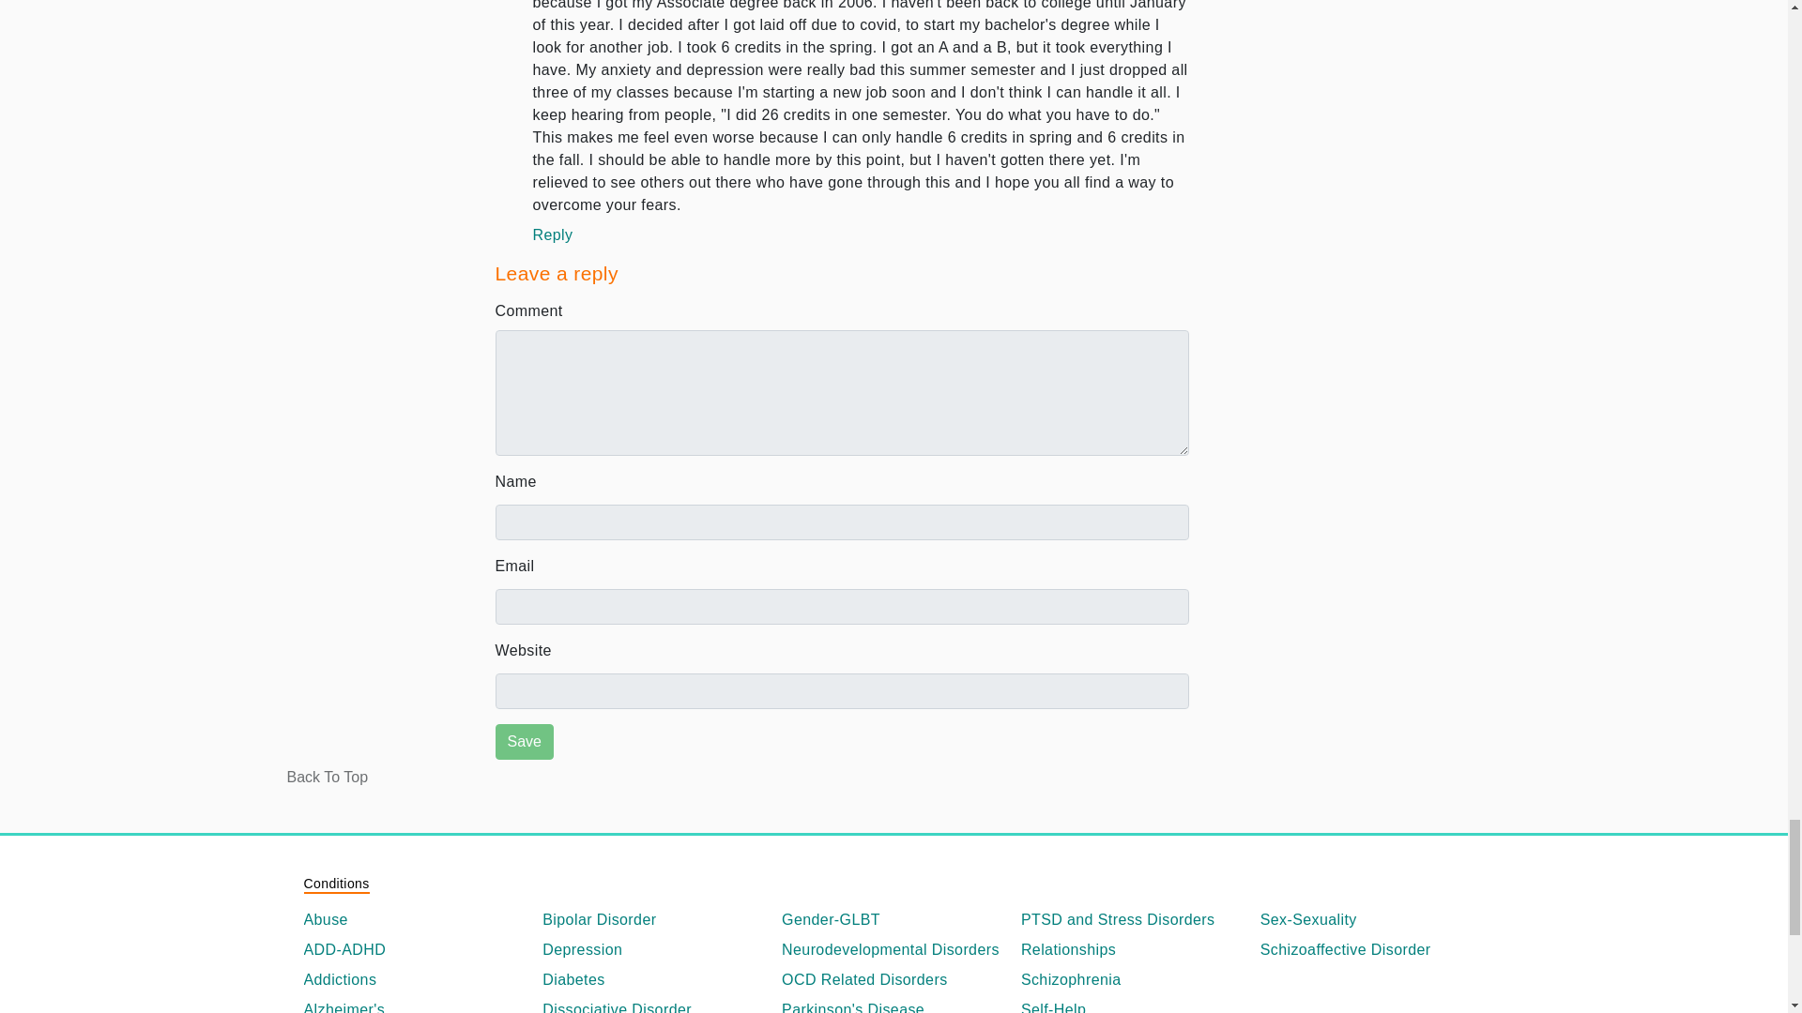 The width and height of the screenshot is (1802, 1013). What do you see at coordinates (893, 1005) in the screenshot?
I see `Parkinson's Disease Information Articles` at bounding box center [893, 1005].